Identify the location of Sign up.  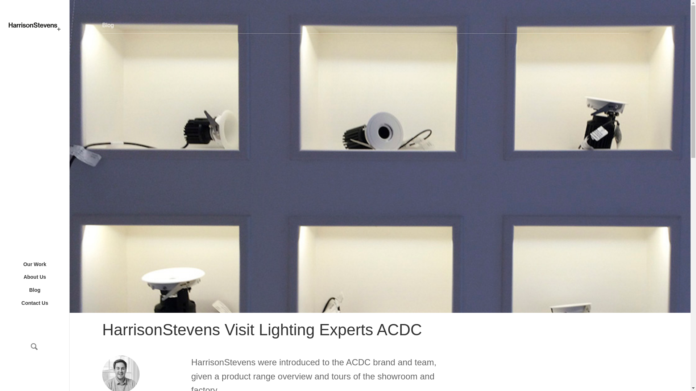
(614, 224).